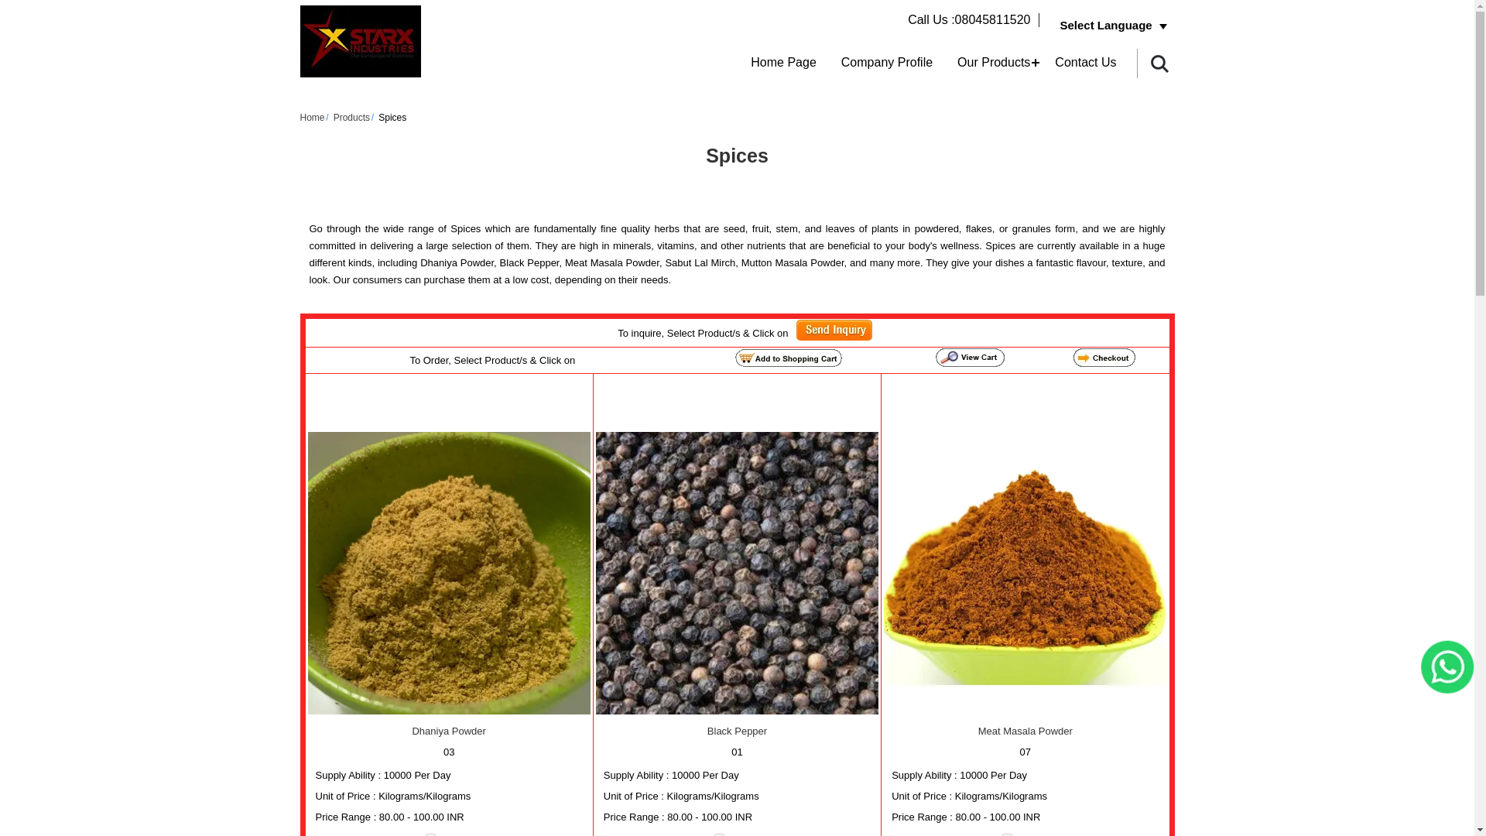 The image size is (1486, 836). I want to click on Company Profile, so click(887, 62).